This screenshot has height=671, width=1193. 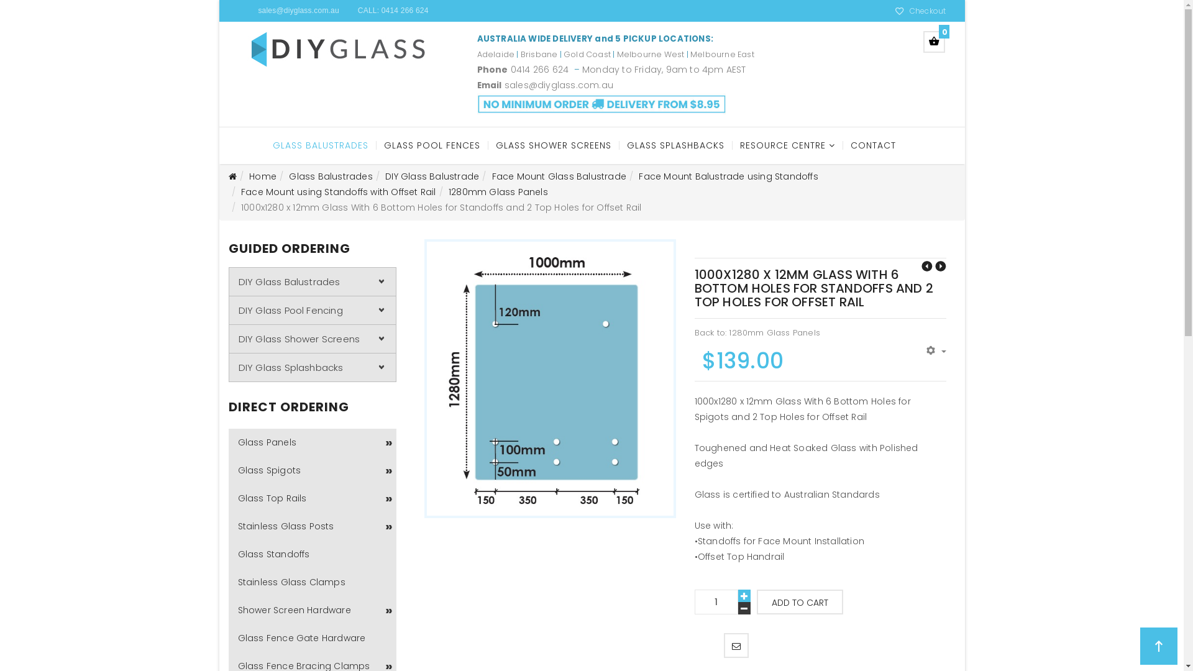 What do you see at coordinates (313, 471) in the screenshot?
I see `Glass Spigots` at bounding box center [313, 471].